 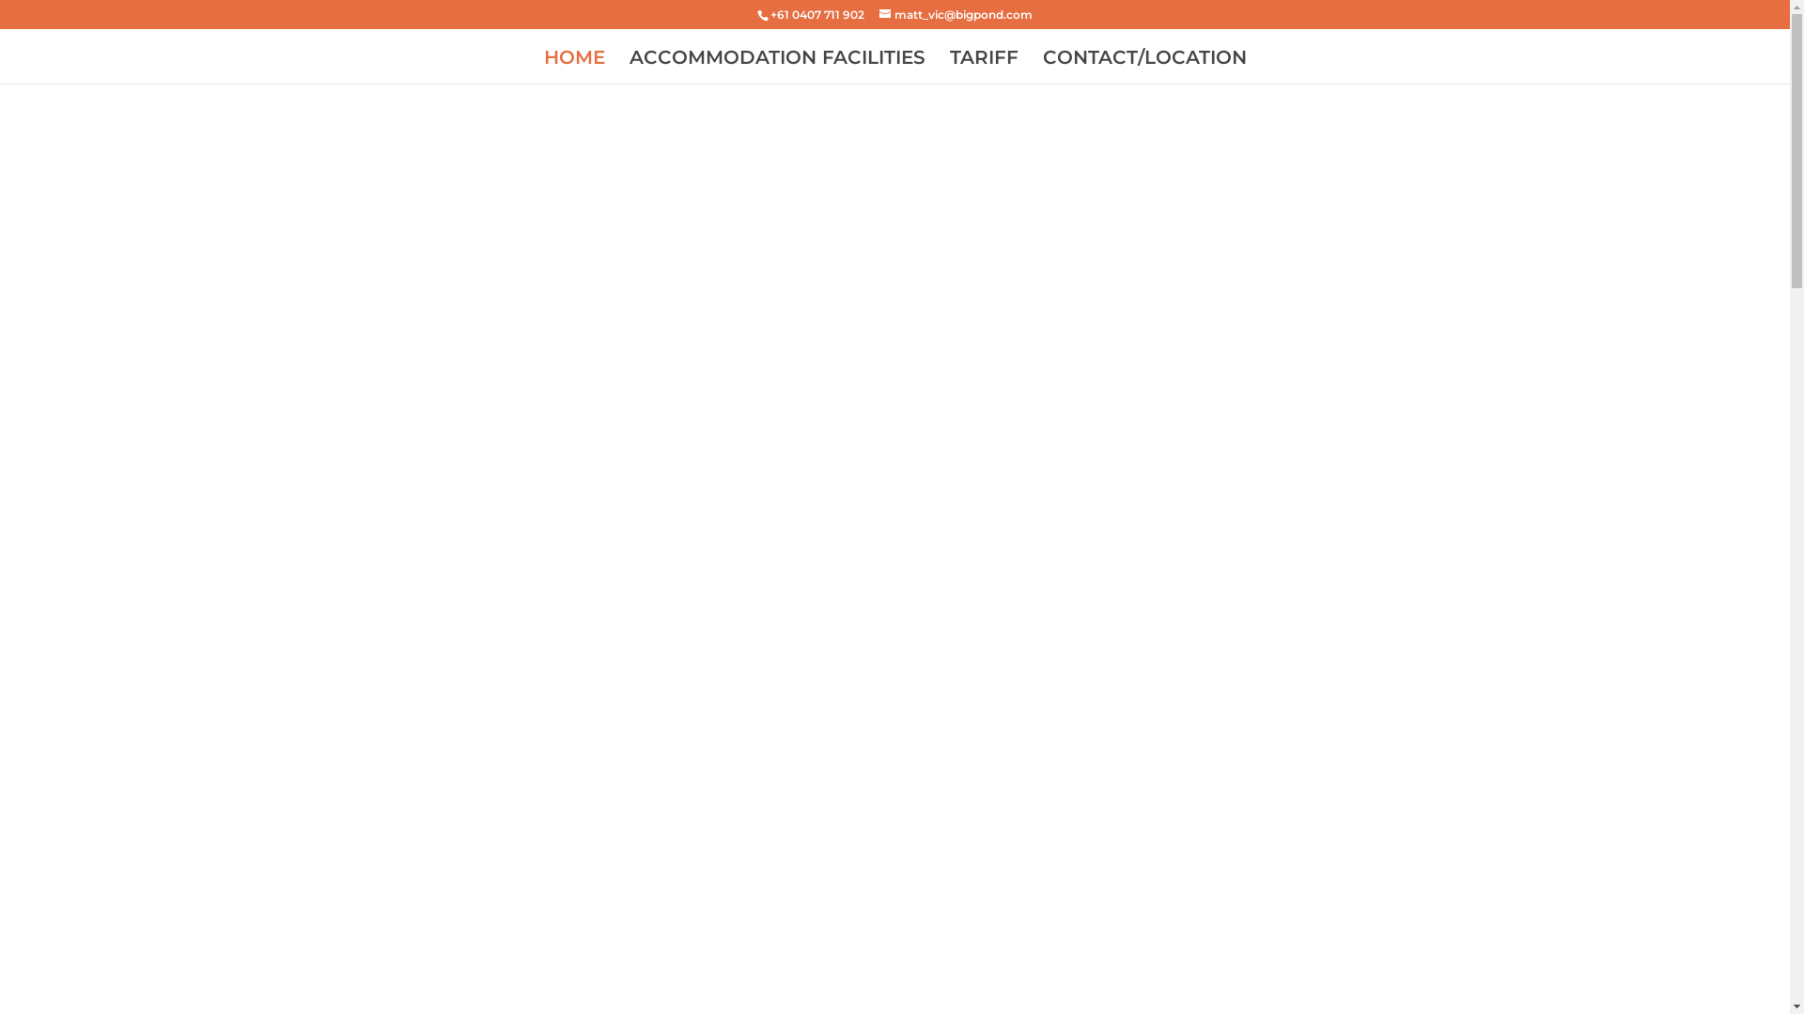 I want to click on CONTACT/LOCATION, so click(x=1144, y=68).